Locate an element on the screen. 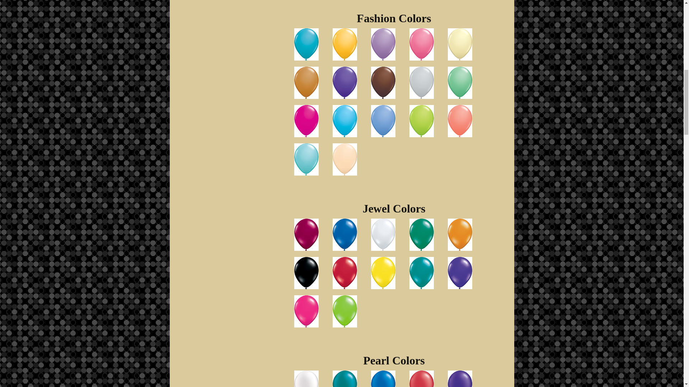 The width and height of the screenshot is (689, 387). Purple Violet is located at coordinates (344, 82).